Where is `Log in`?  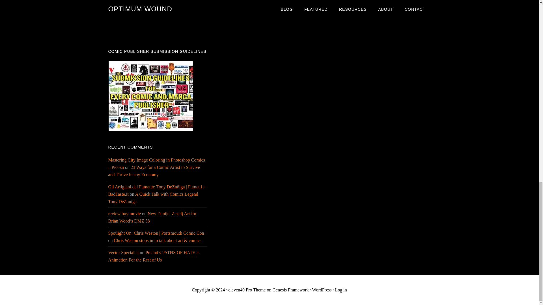
Log in is located at coordinates (341, 290).